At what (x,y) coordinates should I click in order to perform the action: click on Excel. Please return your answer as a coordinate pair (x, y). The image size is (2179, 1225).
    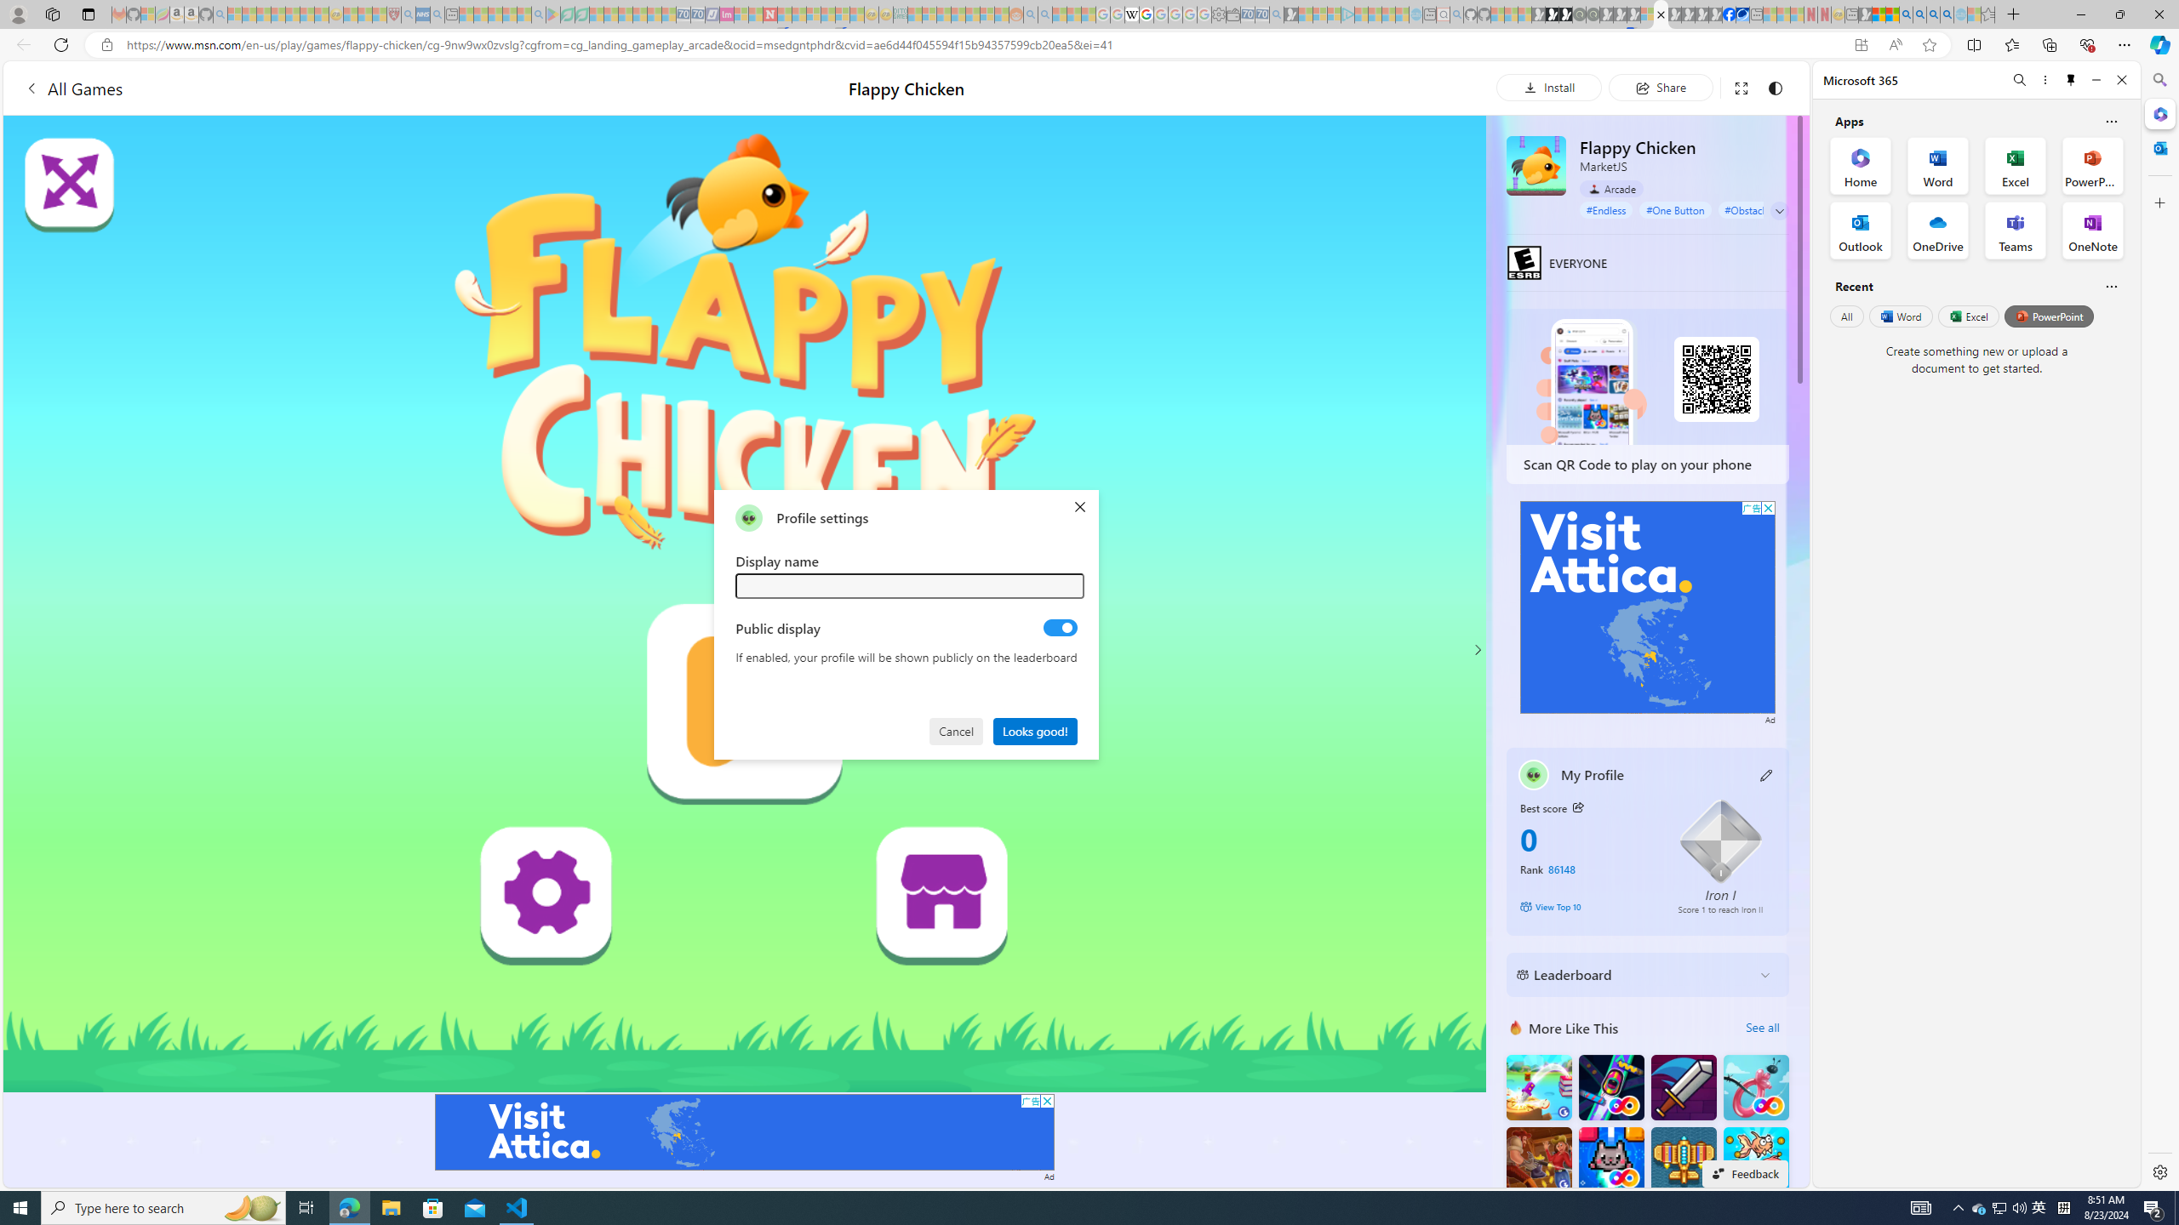
    Looking at the image, I should click on (1968, 316).